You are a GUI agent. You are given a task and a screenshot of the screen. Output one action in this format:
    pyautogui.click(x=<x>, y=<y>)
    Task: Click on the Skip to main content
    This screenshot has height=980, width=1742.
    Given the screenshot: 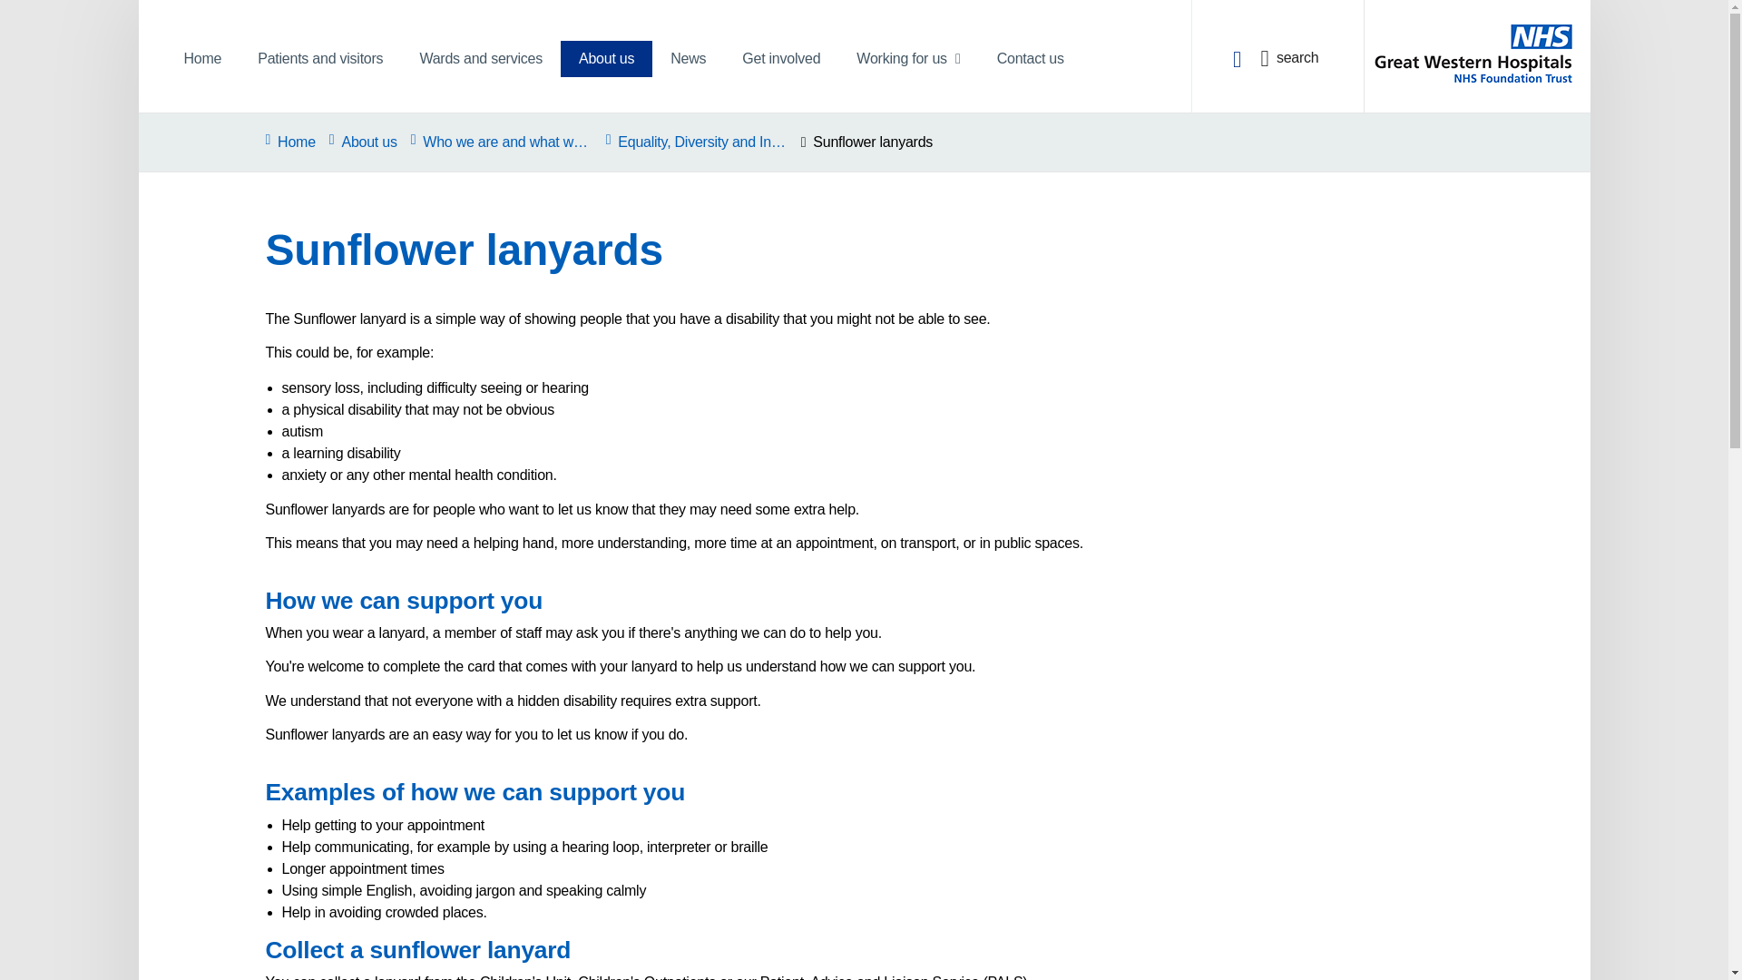 What is the action you would take?
    pyautogui.click(x=20, y=15)
    